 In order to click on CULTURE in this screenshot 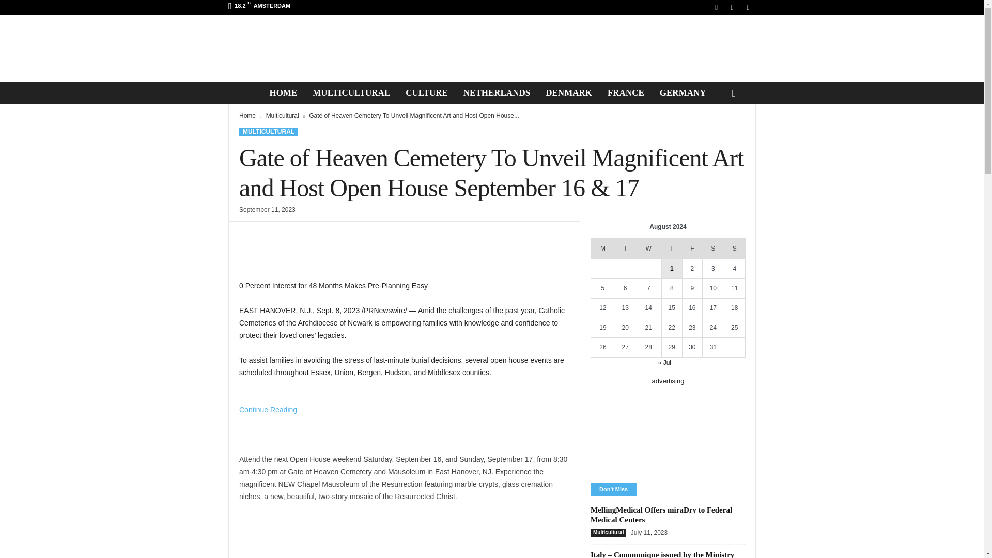, I will do `click(426, 92)`.